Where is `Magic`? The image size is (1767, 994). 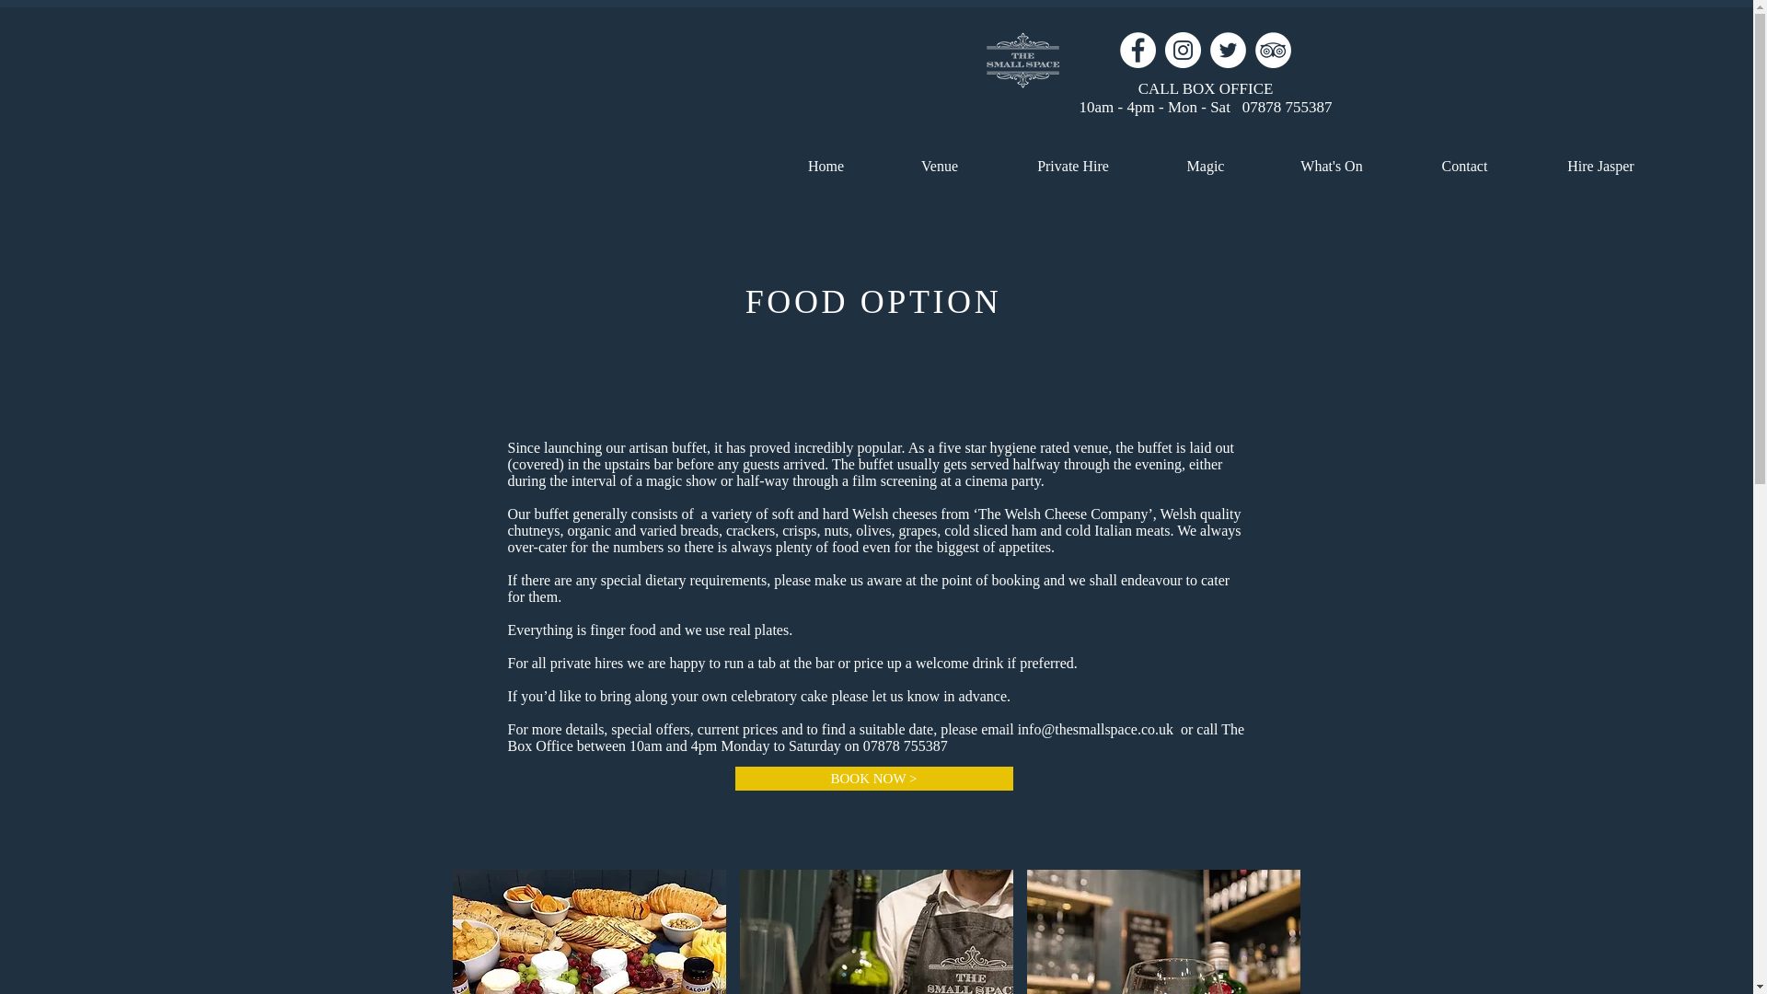
Magic is located at coordinates (1206, 157).